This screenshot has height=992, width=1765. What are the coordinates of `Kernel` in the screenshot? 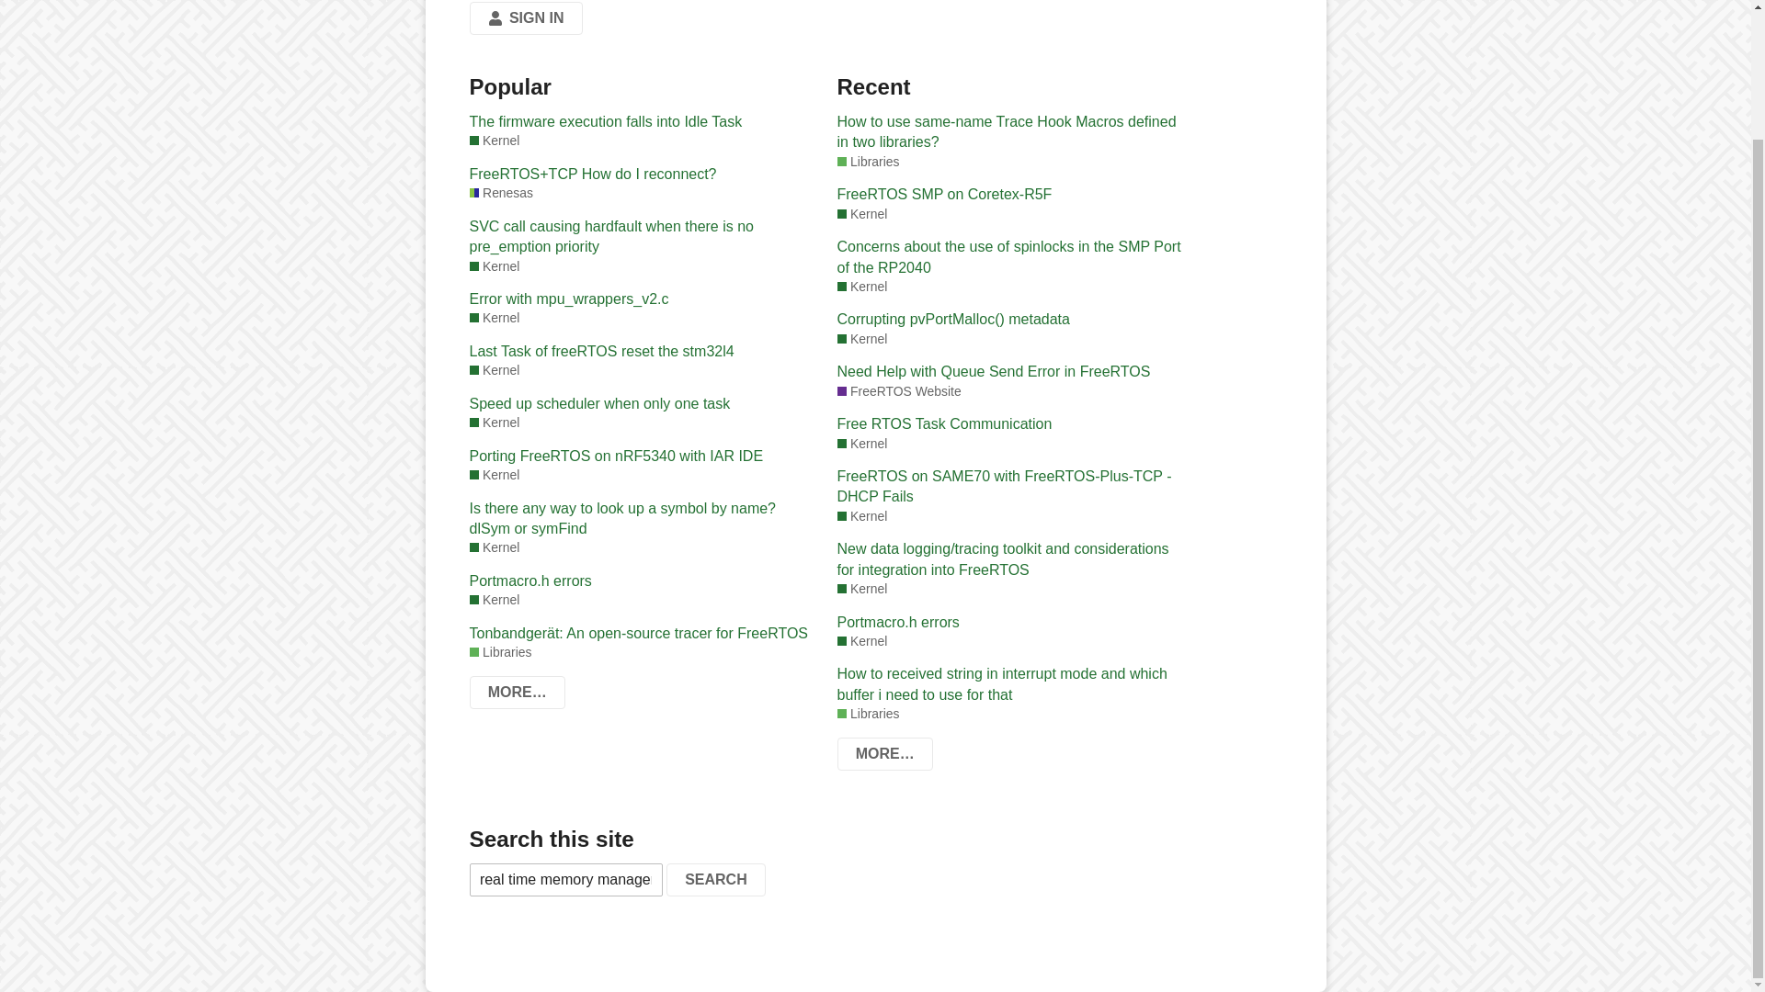 It's located at (862, 444).